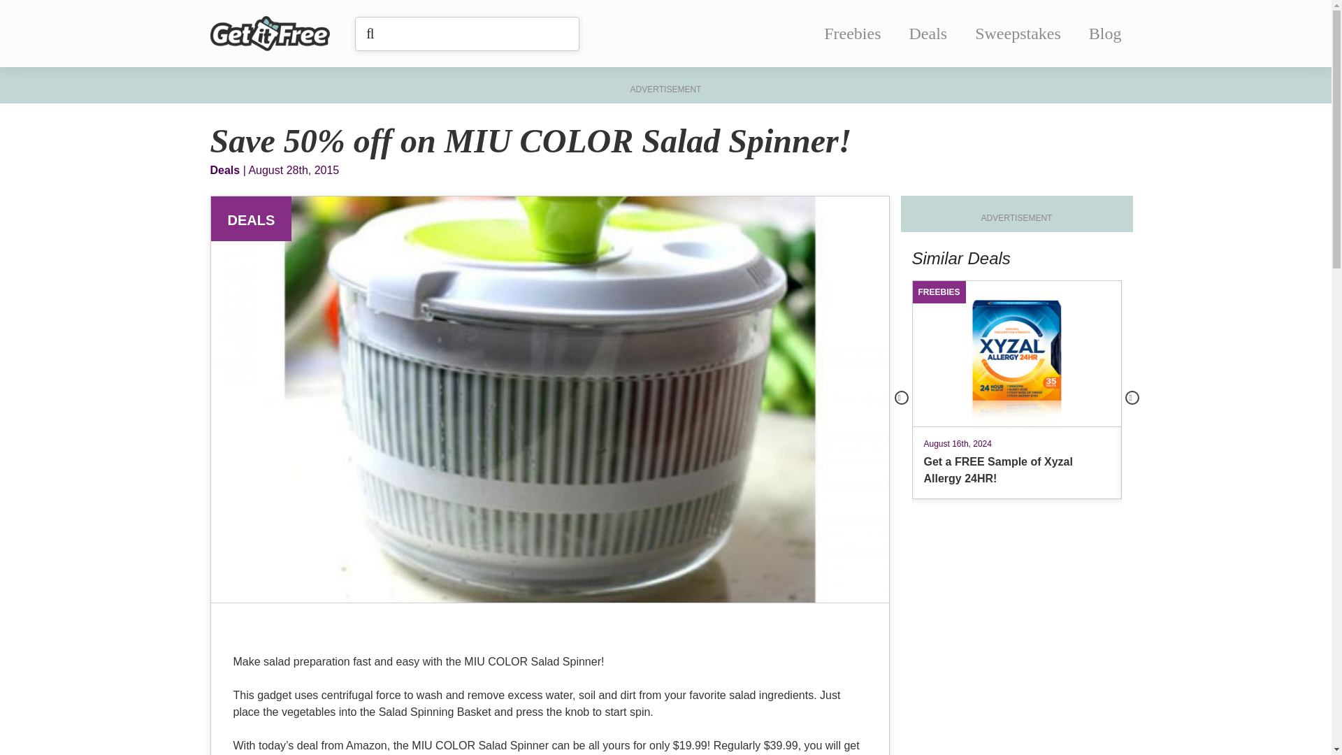 This screenshot has height=755, width=1342. Describe the element at coordinates (902, 397) in the screenshot. I see `Previous` at that location.